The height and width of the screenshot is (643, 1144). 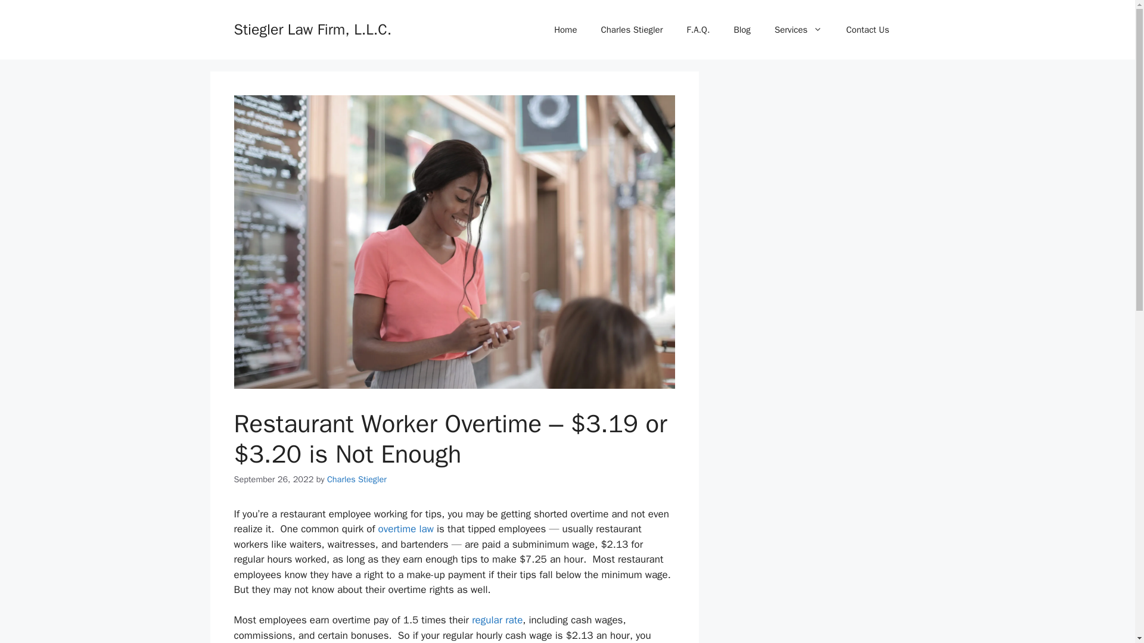 What do you see at coordinates (312, 29) in the screenshot?
I see `Stiegler Law Firm, L.L.C.` at bounding box center [312, 29].